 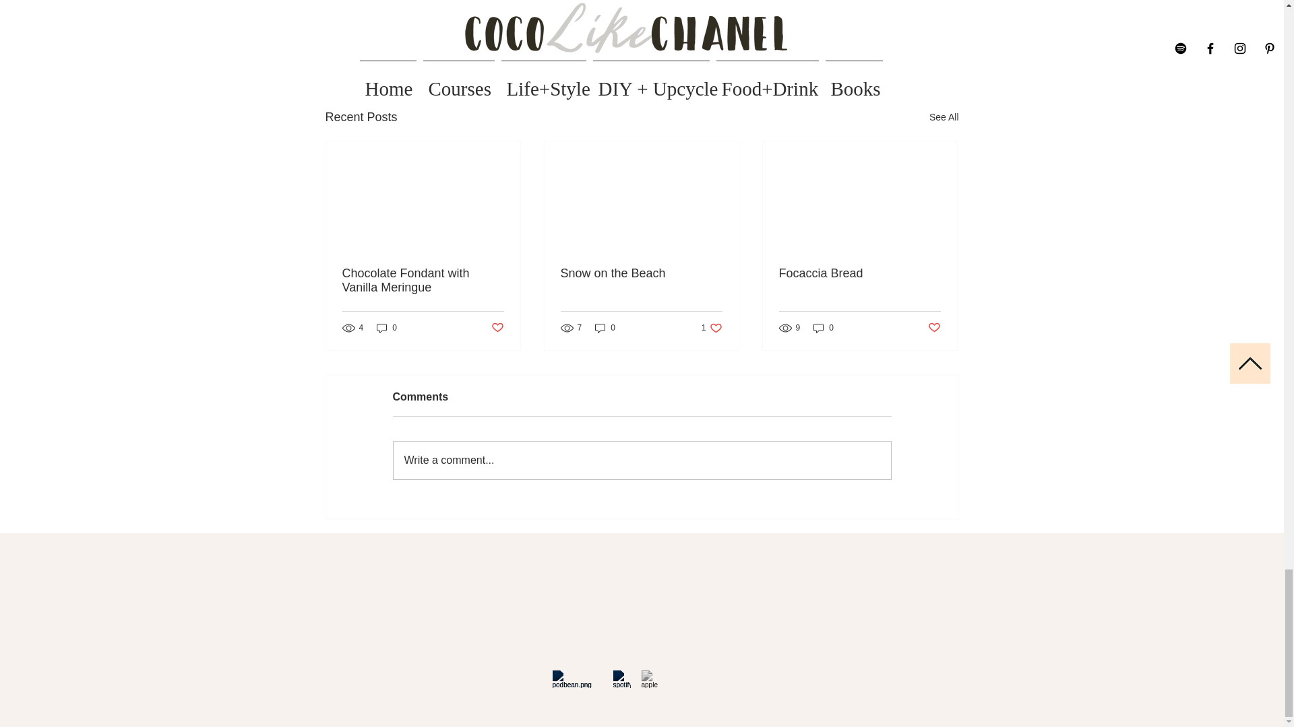 What do you see at coordinates (934, 328) in the screenshot?
I see `Focaccia Bread` at bounding box center [934, 328].